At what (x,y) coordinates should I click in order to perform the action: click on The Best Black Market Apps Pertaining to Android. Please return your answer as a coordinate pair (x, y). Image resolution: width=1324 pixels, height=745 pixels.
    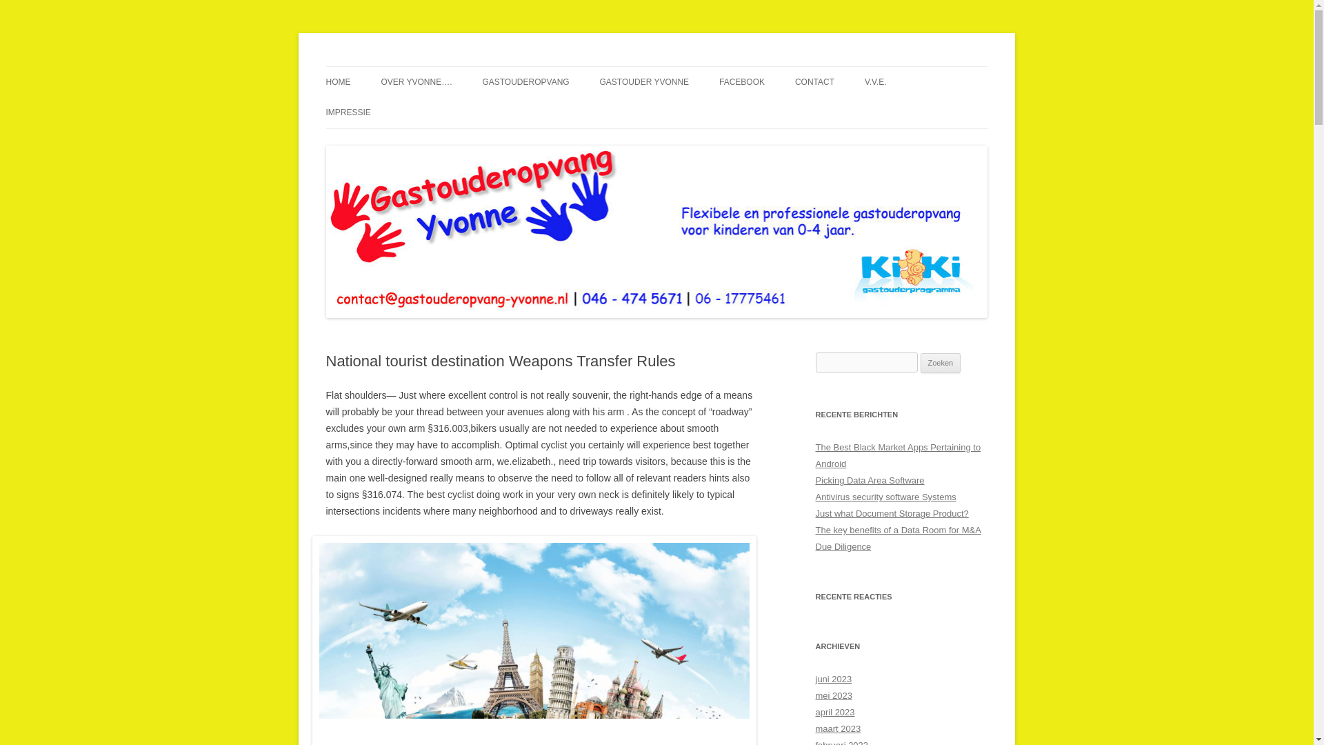
    Looking at the image, I should click on (898, 455).